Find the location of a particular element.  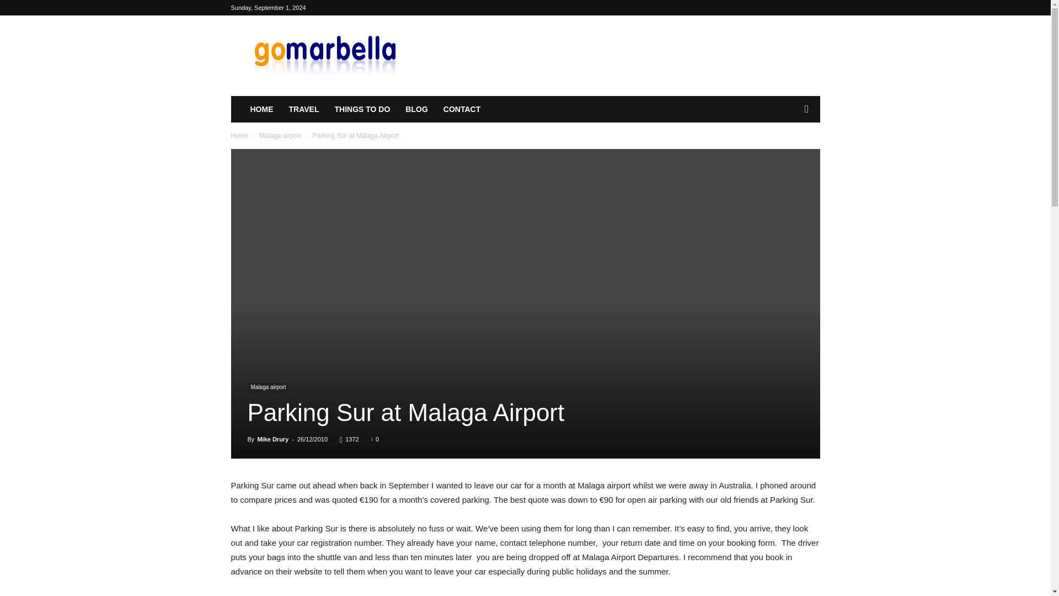

TRAVEL is located at coordinates (304, 109).